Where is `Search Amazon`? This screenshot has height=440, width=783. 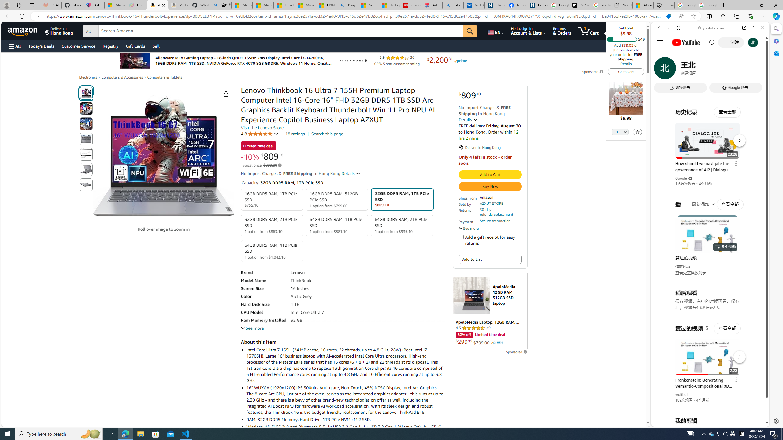 Search Amazon is located at coordinates (281, 31).